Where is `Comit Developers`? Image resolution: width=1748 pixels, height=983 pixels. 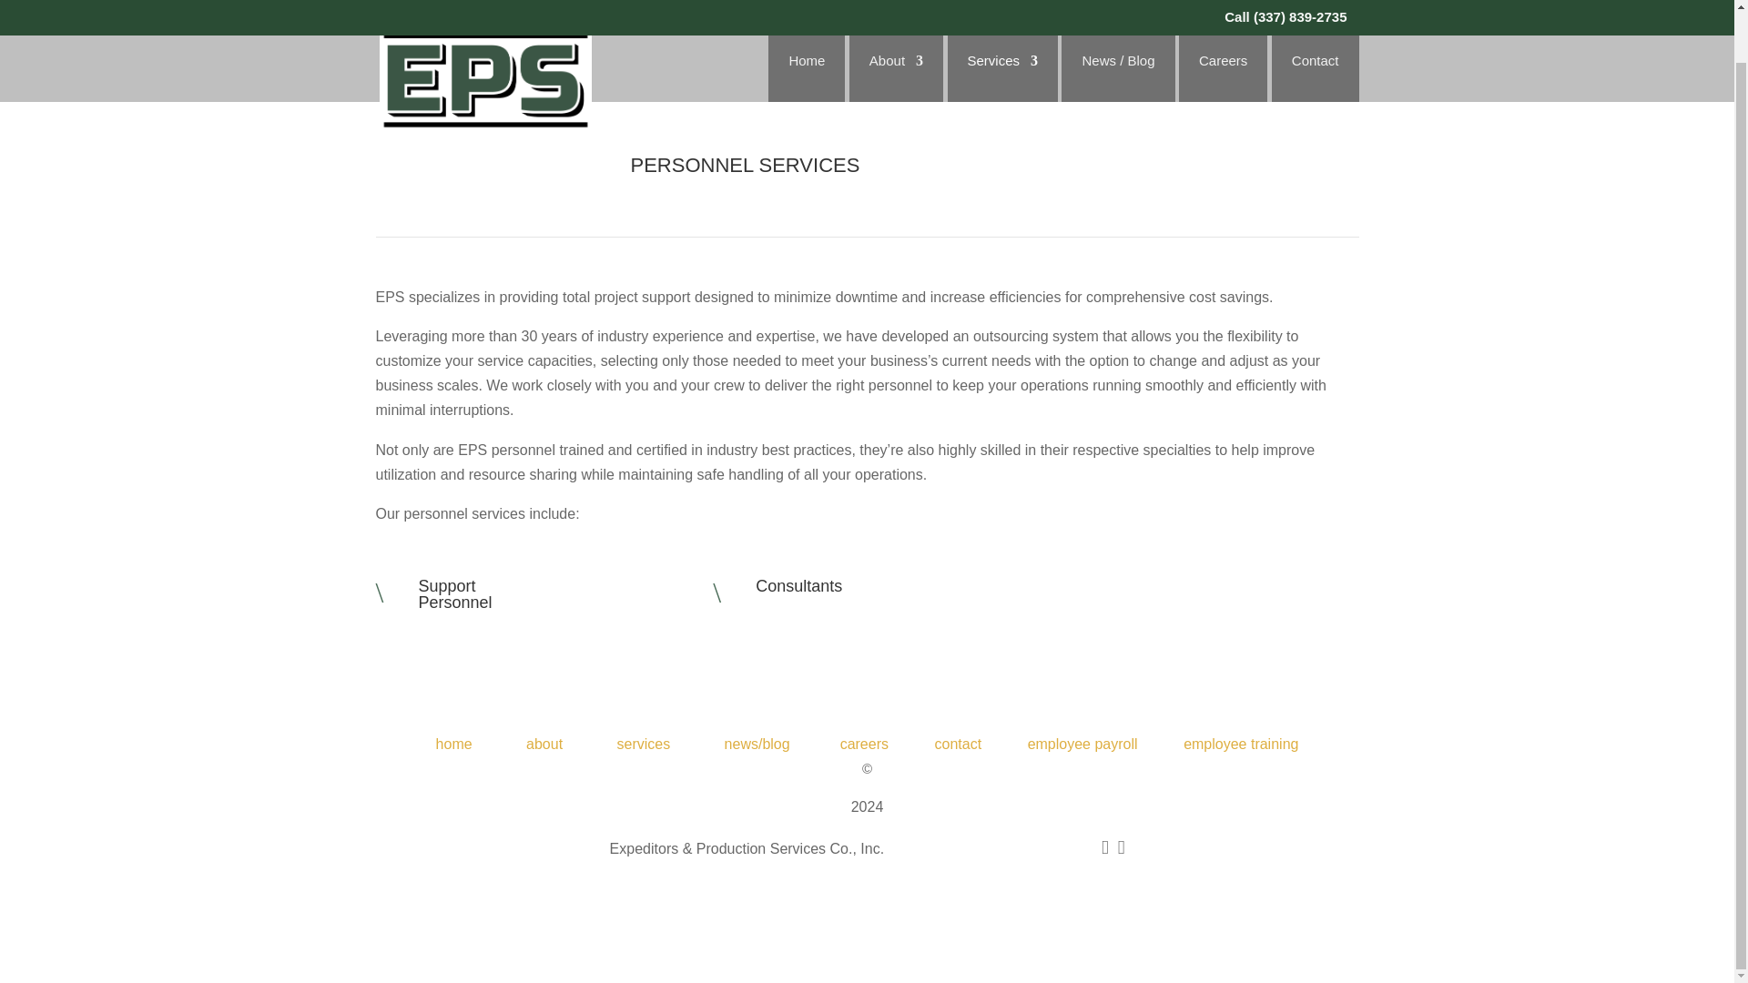
Comit Developers is located at coordinates (971, 886).